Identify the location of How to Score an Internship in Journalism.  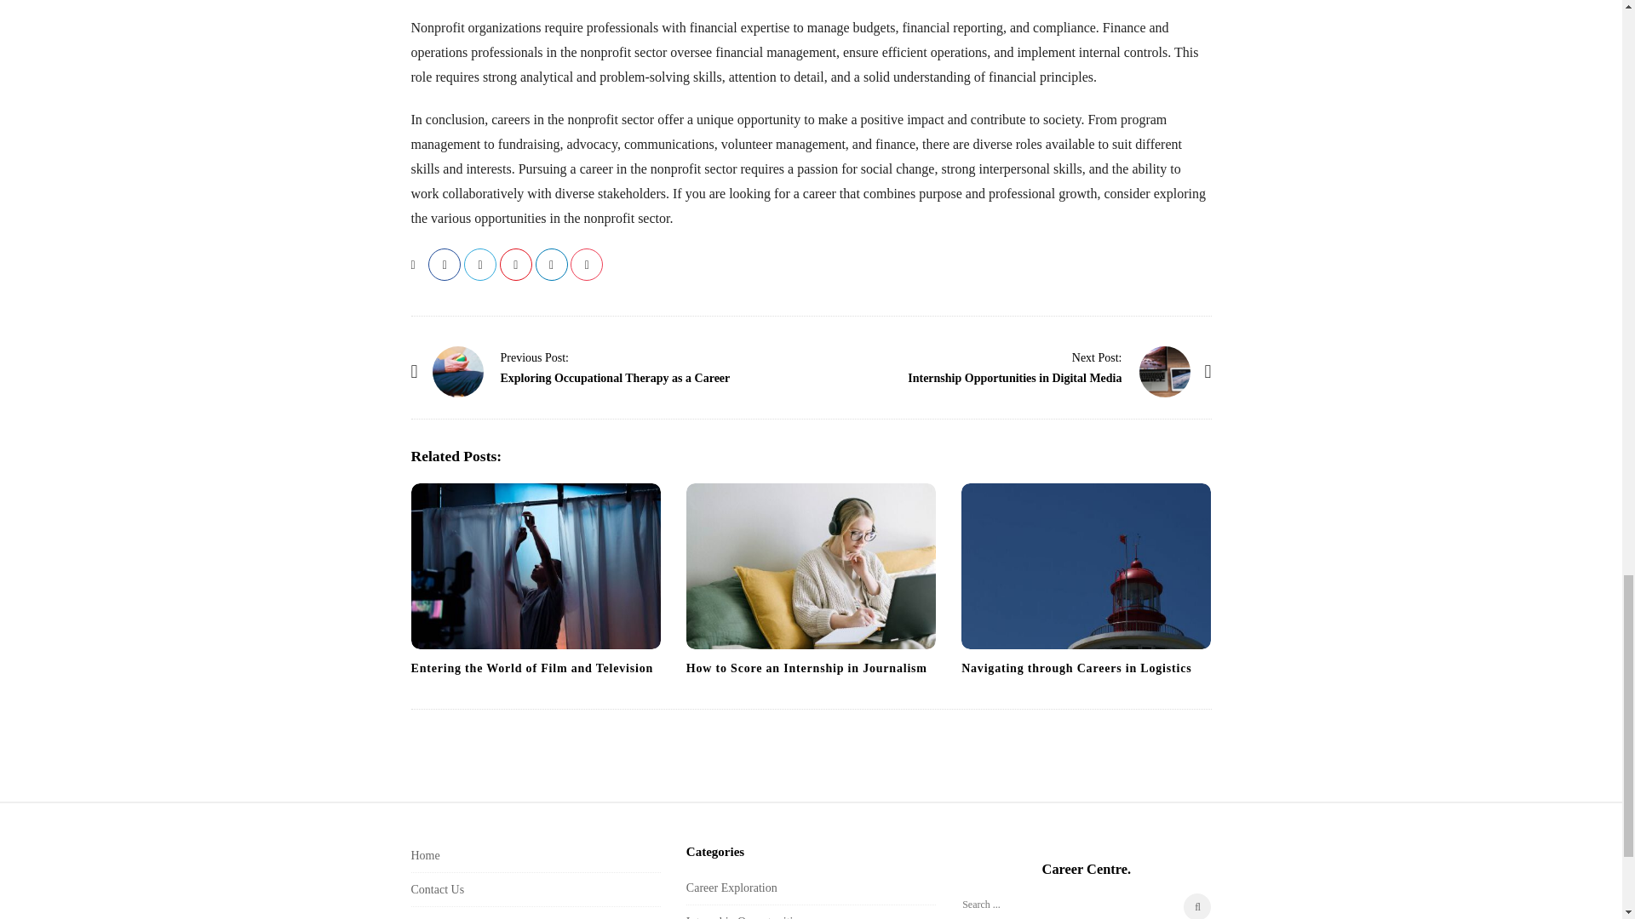
(806, 667).